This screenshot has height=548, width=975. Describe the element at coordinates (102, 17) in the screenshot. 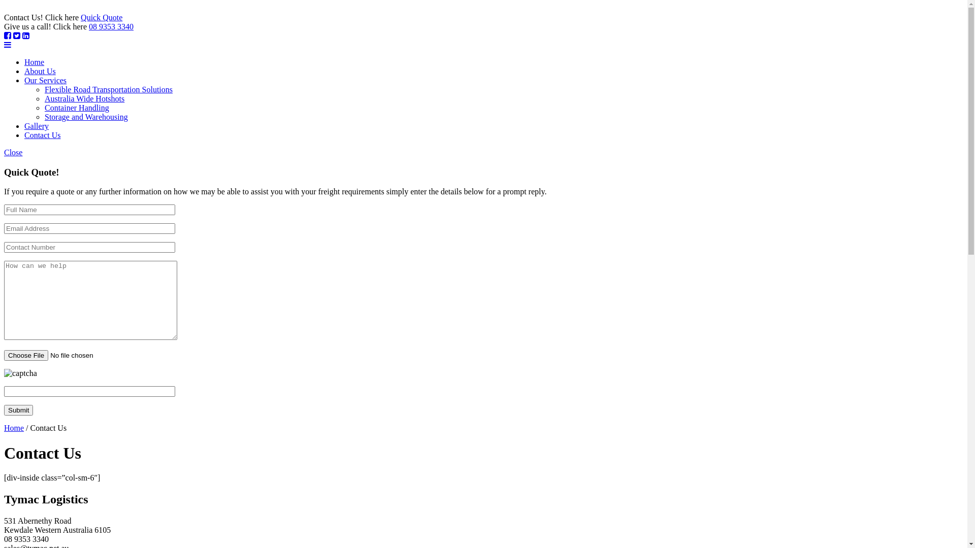

I see `Quick Quote` at that location.